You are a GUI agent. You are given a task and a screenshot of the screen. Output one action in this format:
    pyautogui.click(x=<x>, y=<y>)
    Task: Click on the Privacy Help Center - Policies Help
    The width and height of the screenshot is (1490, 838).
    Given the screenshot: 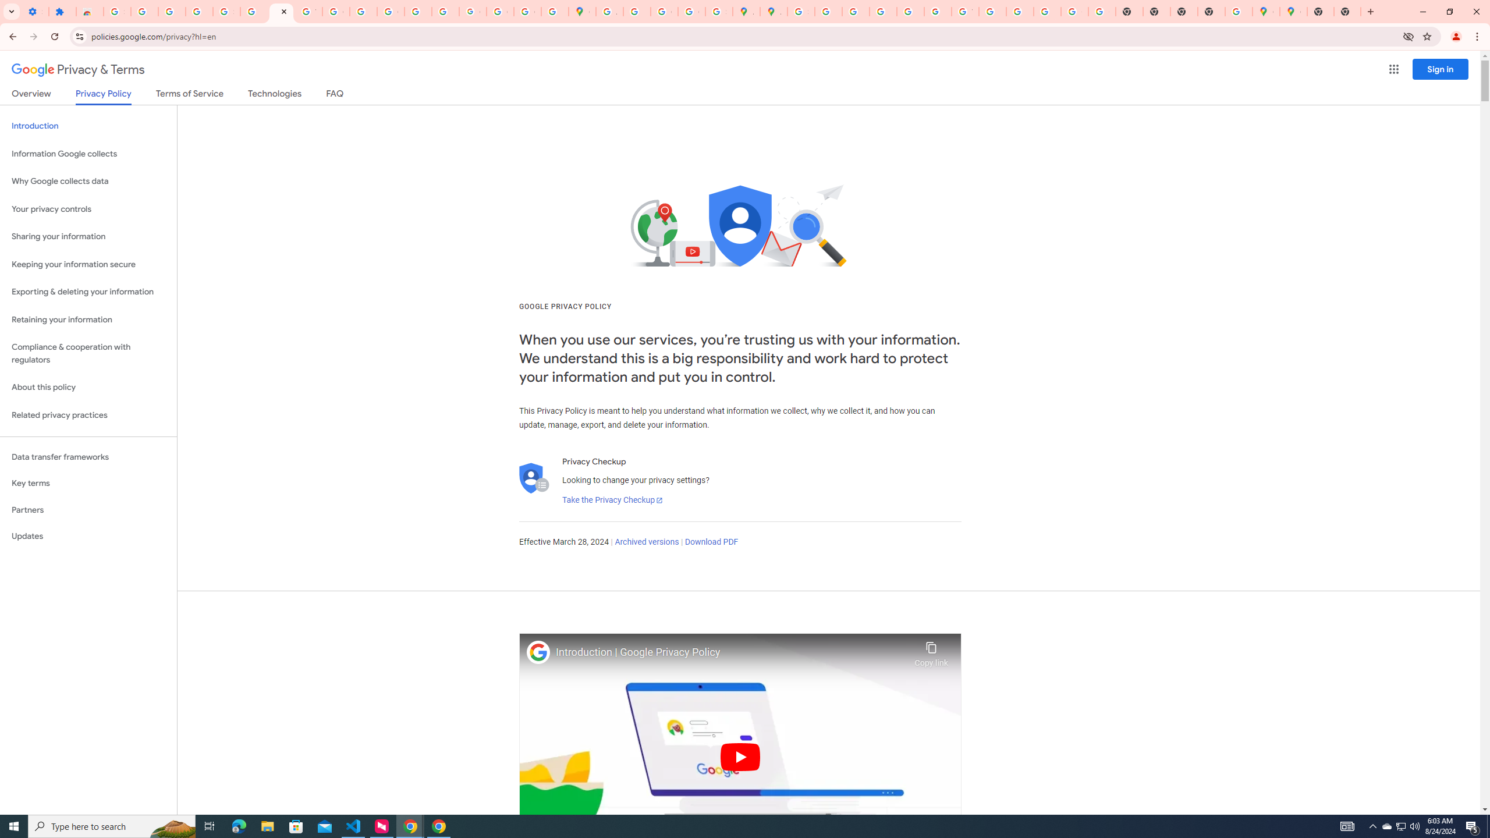 What is the action you would take?
    pyautogui.click(x=882, y=12)
    